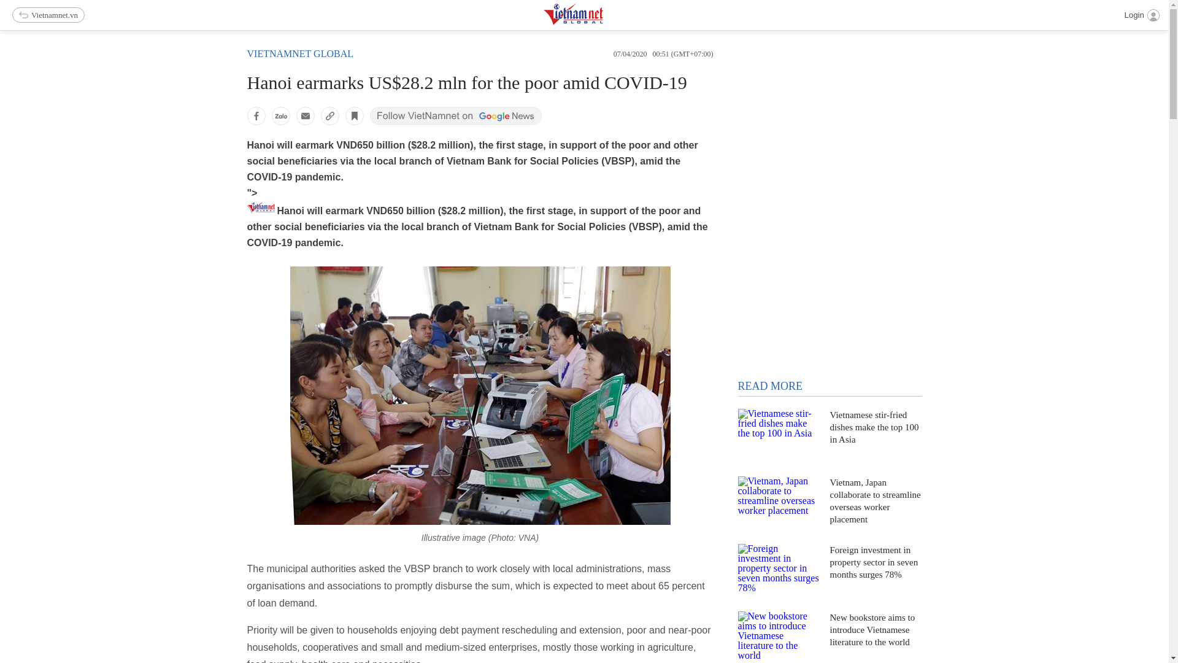 The image size is (1178, 663). Describe the element at coordinates (299, 53) in the screenshot. I see `Vietnamnet global` at that location.